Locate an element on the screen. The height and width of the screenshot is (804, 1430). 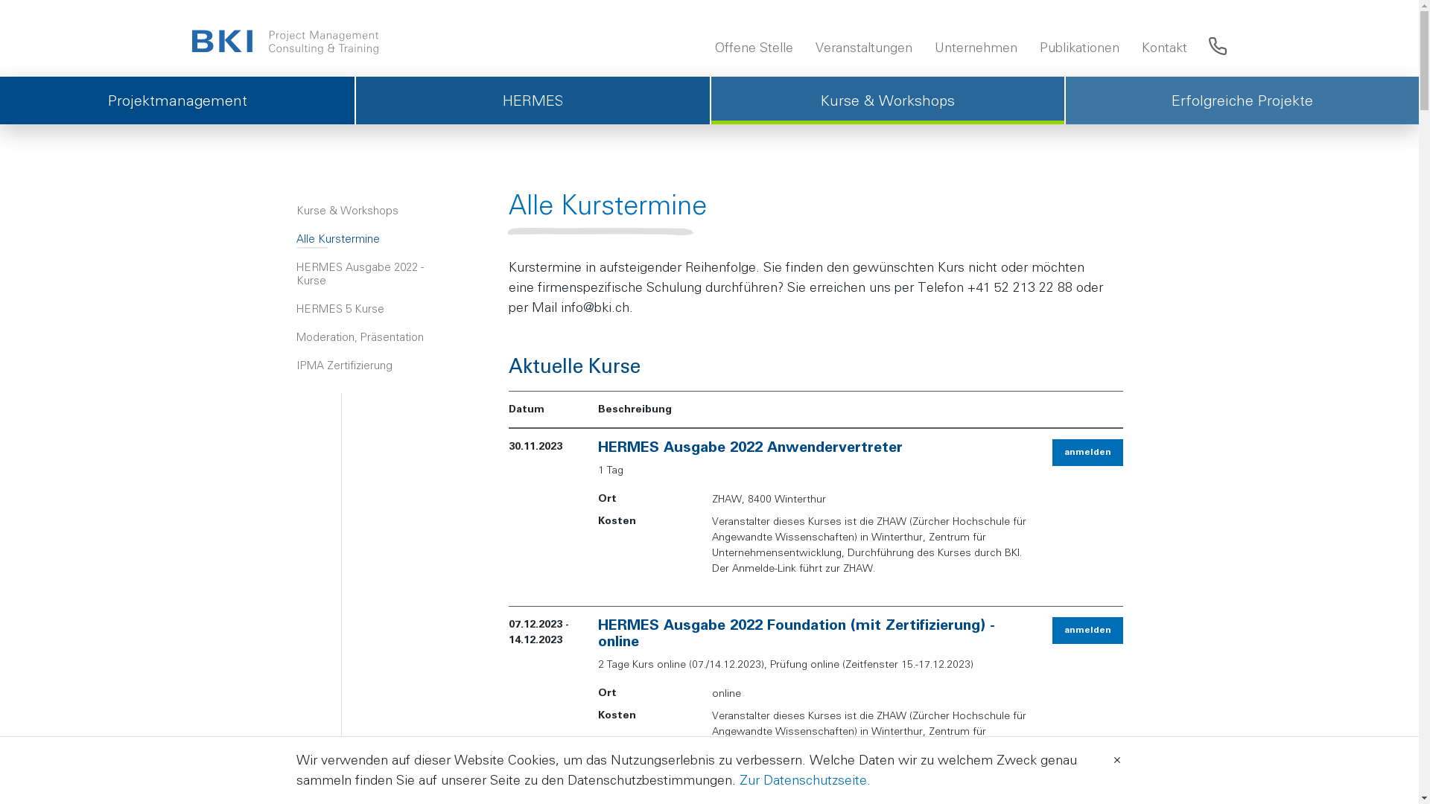
Kontakt is located at coordinates (1165, 48).